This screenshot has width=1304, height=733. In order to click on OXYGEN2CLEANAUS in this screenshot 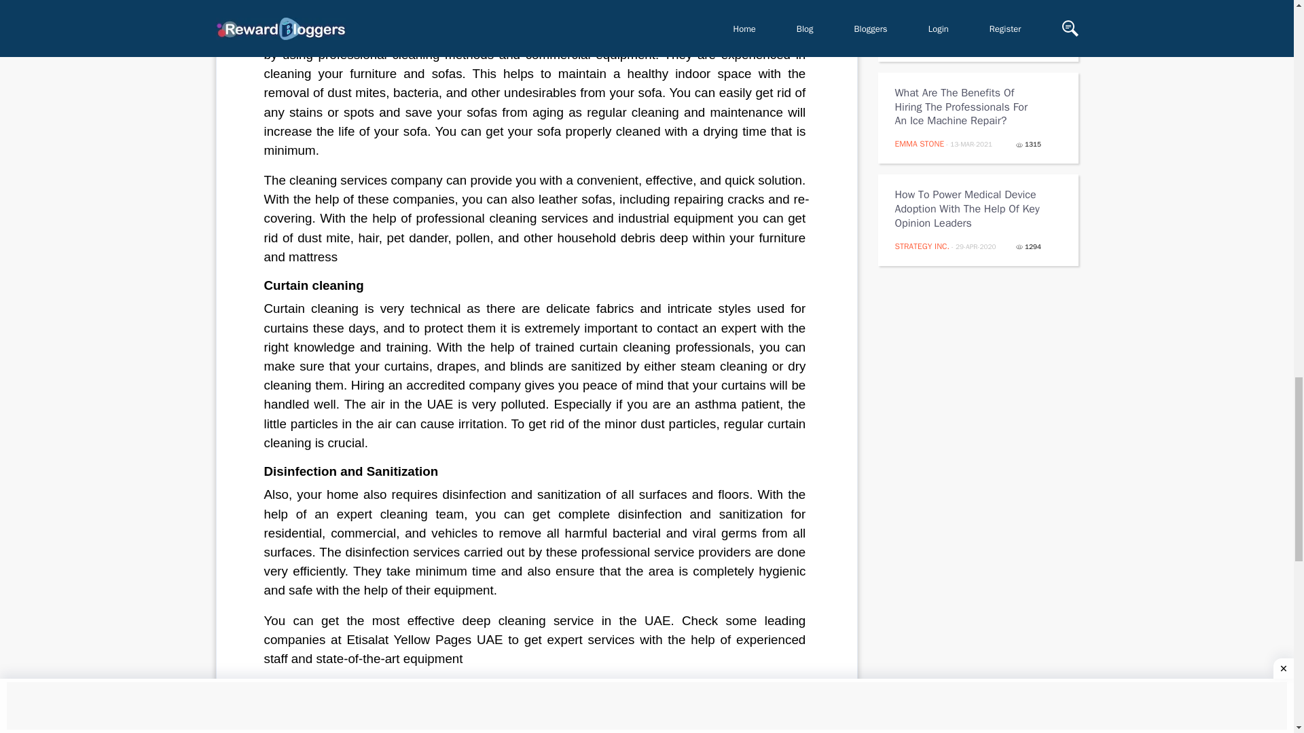, I will do `click(930, 42)`.